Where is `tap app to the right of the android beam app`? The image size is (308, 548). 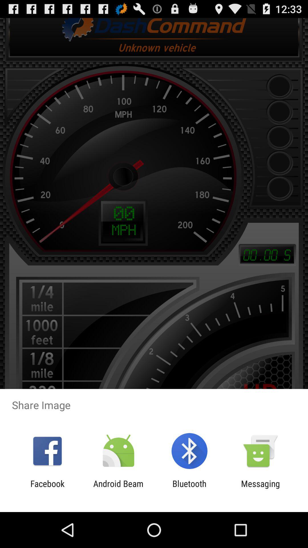 tap app to the right of the android beam app is located at coordinates (189, 489).